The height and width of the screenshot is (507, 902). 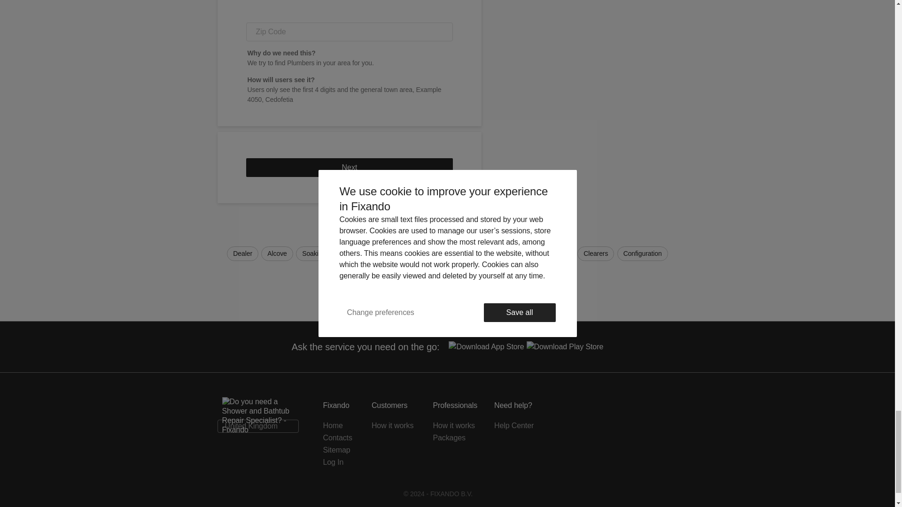 What do you see at coordinates (386, 270) in the screenshot?
I see `Rollers` at bounding box center [386, 270].